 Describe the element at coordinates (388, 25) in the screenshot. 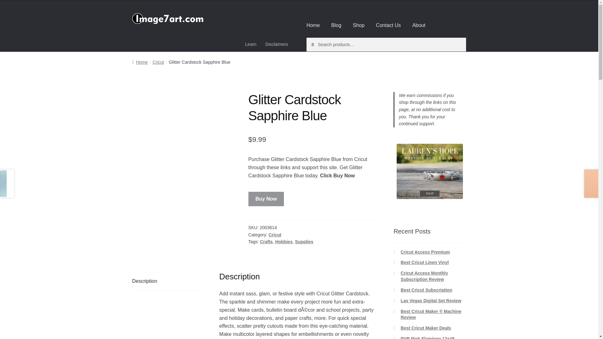

I see `Contact Us` at that location.